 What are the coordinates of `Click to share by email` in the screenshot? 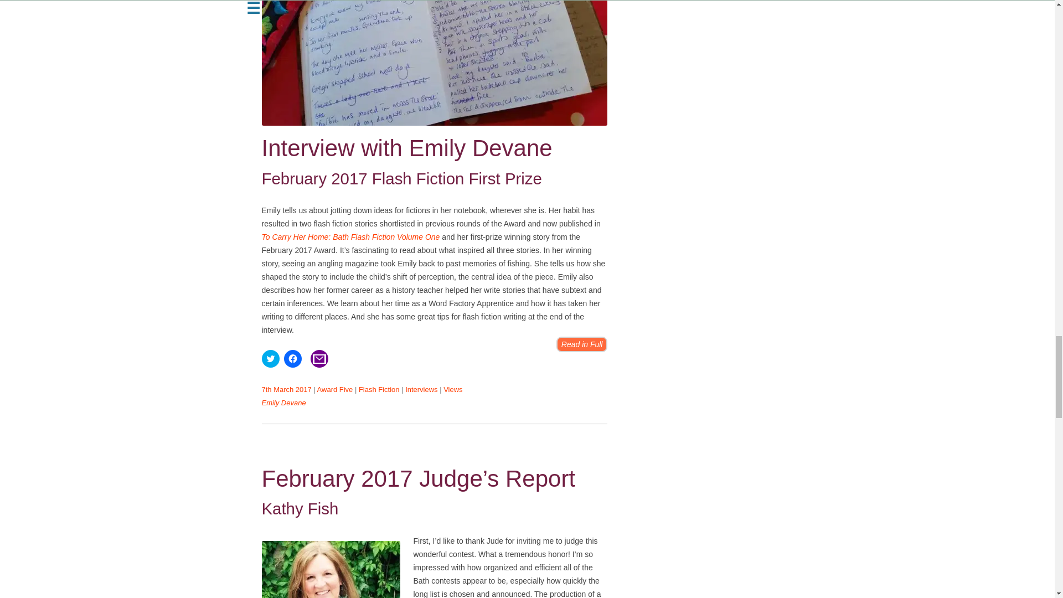 It's located at (319, 359).